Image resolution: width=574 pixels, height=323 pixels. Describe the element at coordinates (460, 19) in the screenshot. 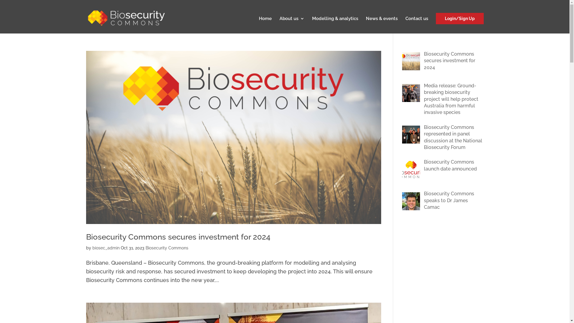

I see `Login/Sign Up` at that location.